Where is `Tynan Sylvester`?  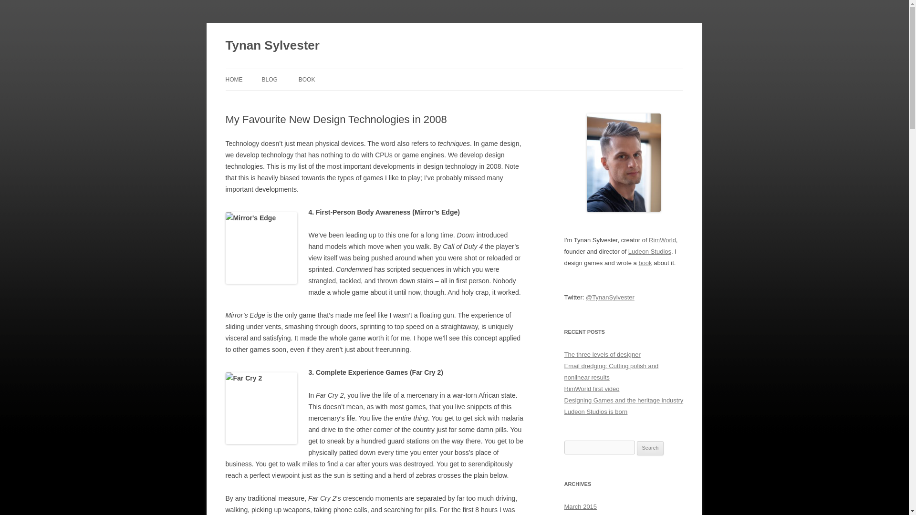
Tynan Sylvester is located at coordinates (272, 46).